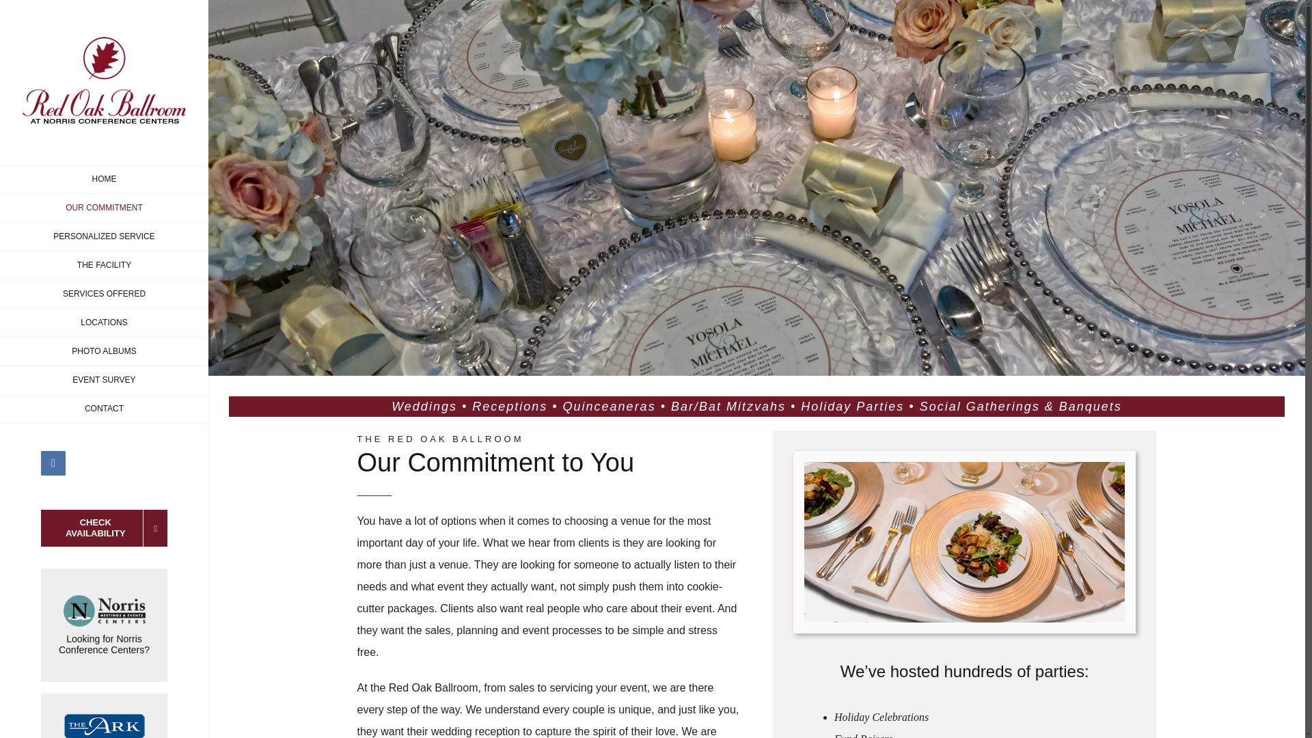 Image resolution: width=1312 pixels, height=738 pixels. What do you see at coordinates (53, 463) in the screenshot?
I see `Facebook` at bounding box center [53, 463].